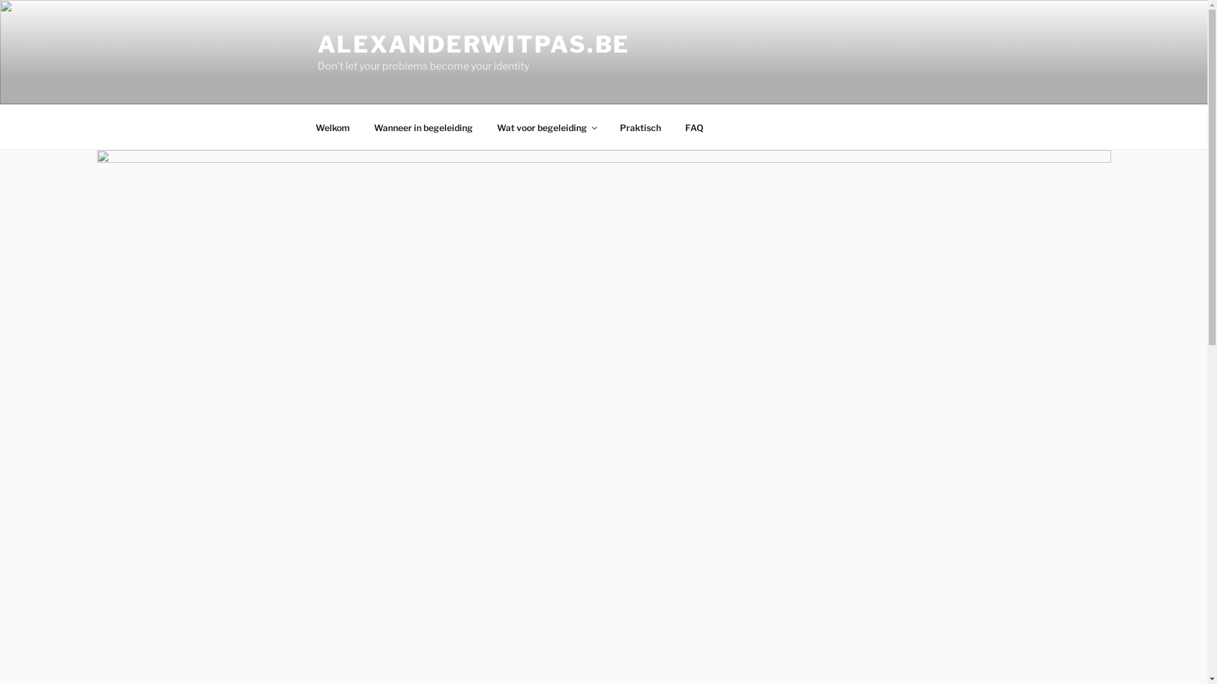 This screenshot has width=1217, height=684. I want to click on Wanneer in begeleiding, so click(423, 127).